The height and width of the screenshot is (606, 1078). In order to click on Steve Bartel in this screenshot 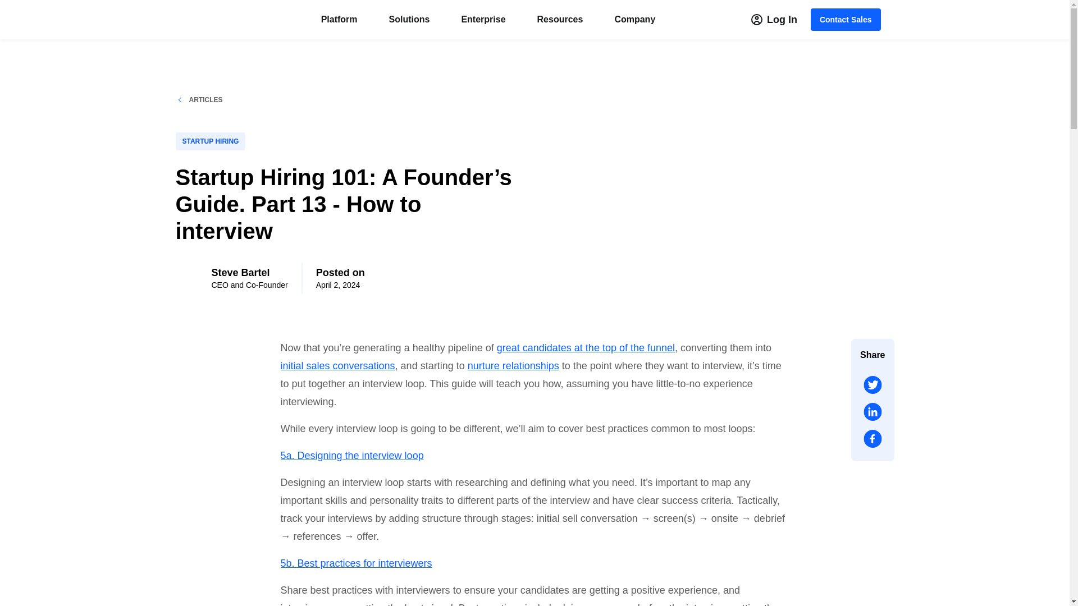, I will do `click(249, 273)`.